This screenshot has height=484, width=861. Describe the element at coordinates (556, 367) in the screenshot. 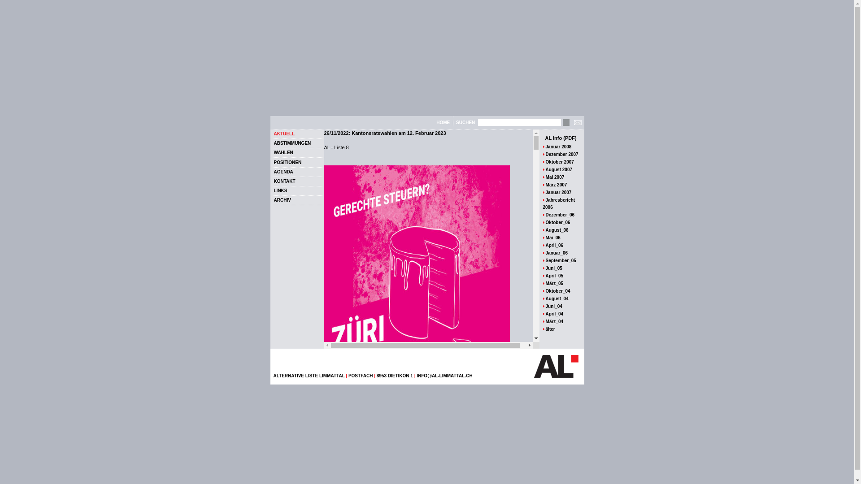

I see `Alternative Liste` at that location.